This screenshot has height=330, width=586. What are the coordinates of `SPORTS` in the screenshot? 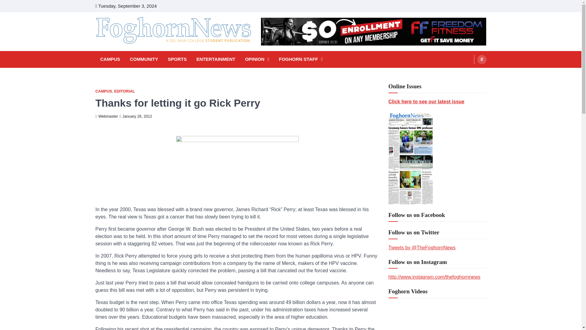 It's located at (177, 59).